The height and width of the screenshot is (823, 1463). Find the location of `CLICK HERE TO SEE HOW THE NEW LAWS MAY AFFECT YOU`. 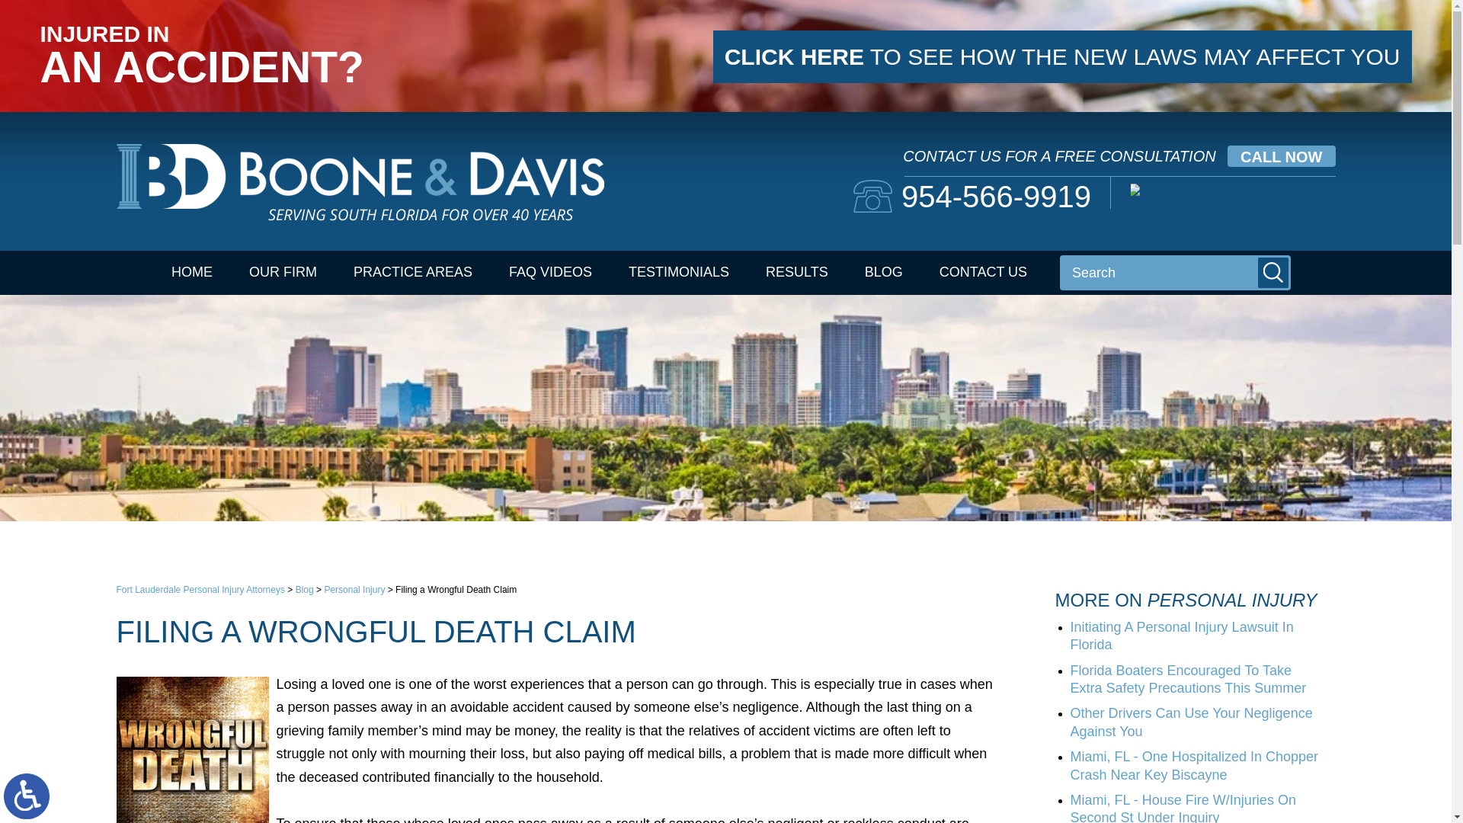

CLICK HERE TO SEE HOW THE NEW LAWS MAY AFFECT YOU is located at coordinates (1062, 56).